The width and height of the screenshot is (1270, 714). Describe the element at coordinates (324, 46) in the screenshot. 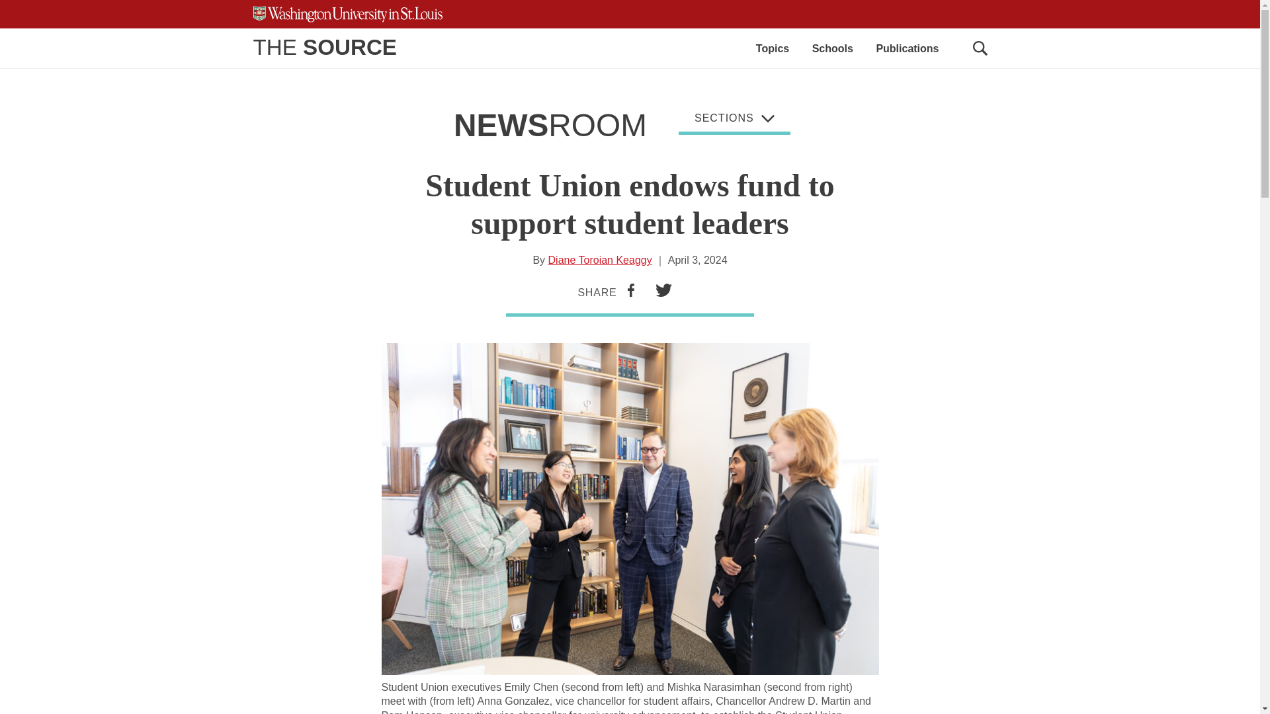

I see `THE SOURCE` at that location.